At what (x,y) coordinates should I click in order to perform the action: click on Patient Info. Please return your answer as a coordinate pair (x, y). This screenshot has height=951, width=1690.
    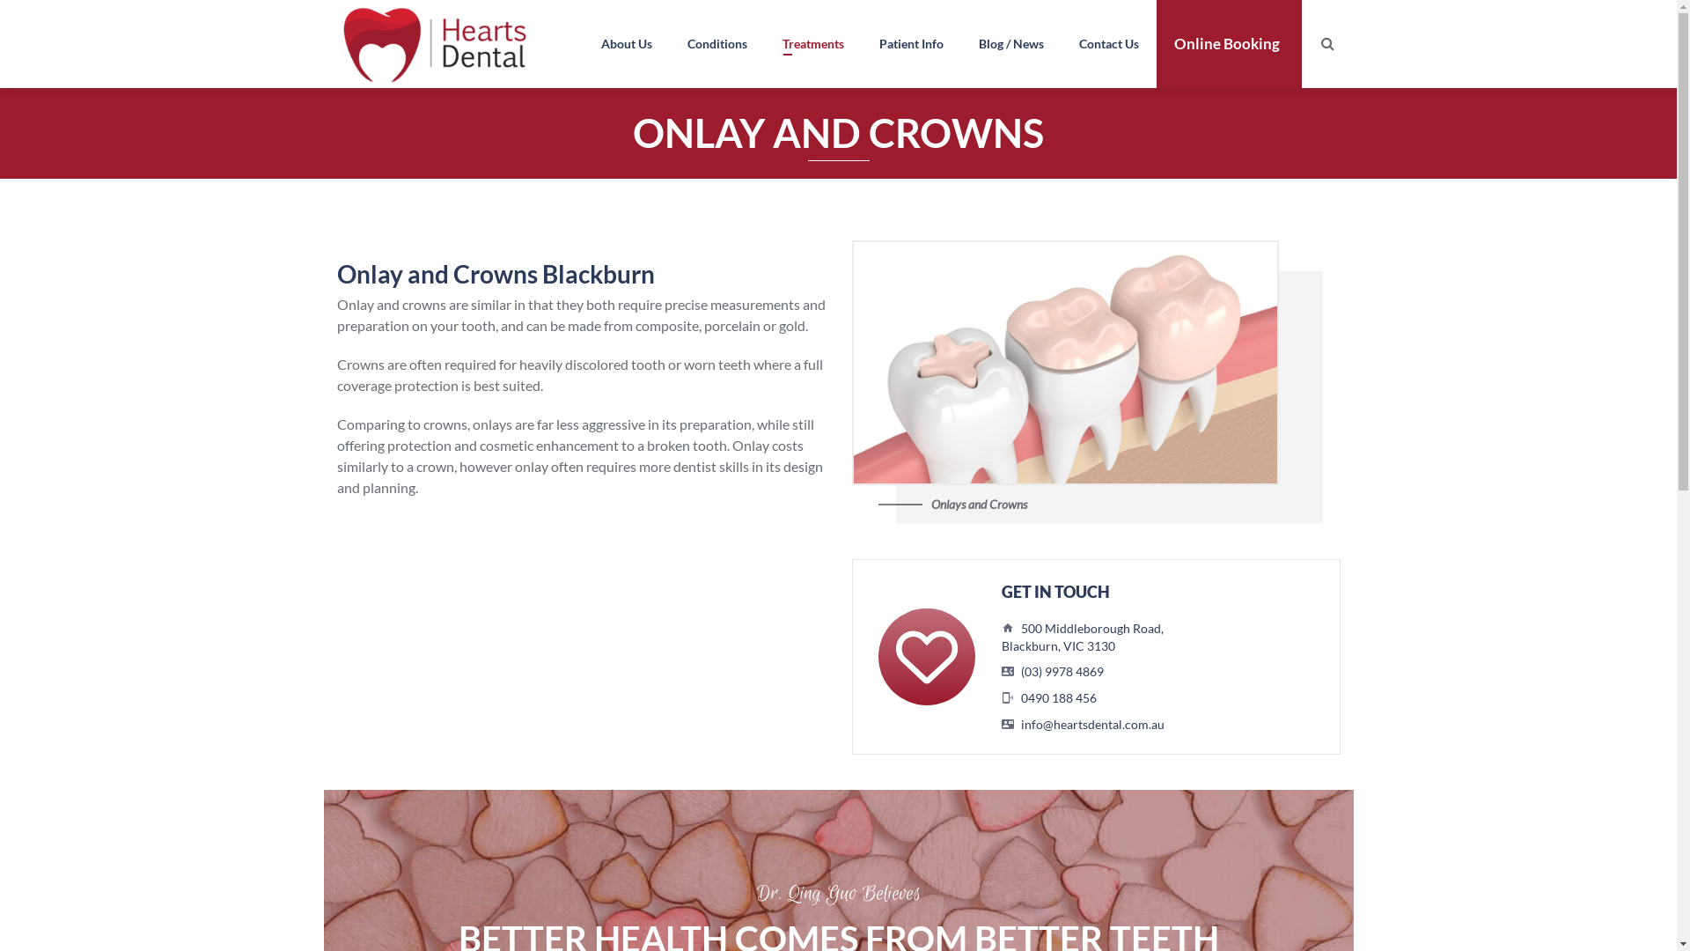
    Looking at the image, I should click on (910, 44).